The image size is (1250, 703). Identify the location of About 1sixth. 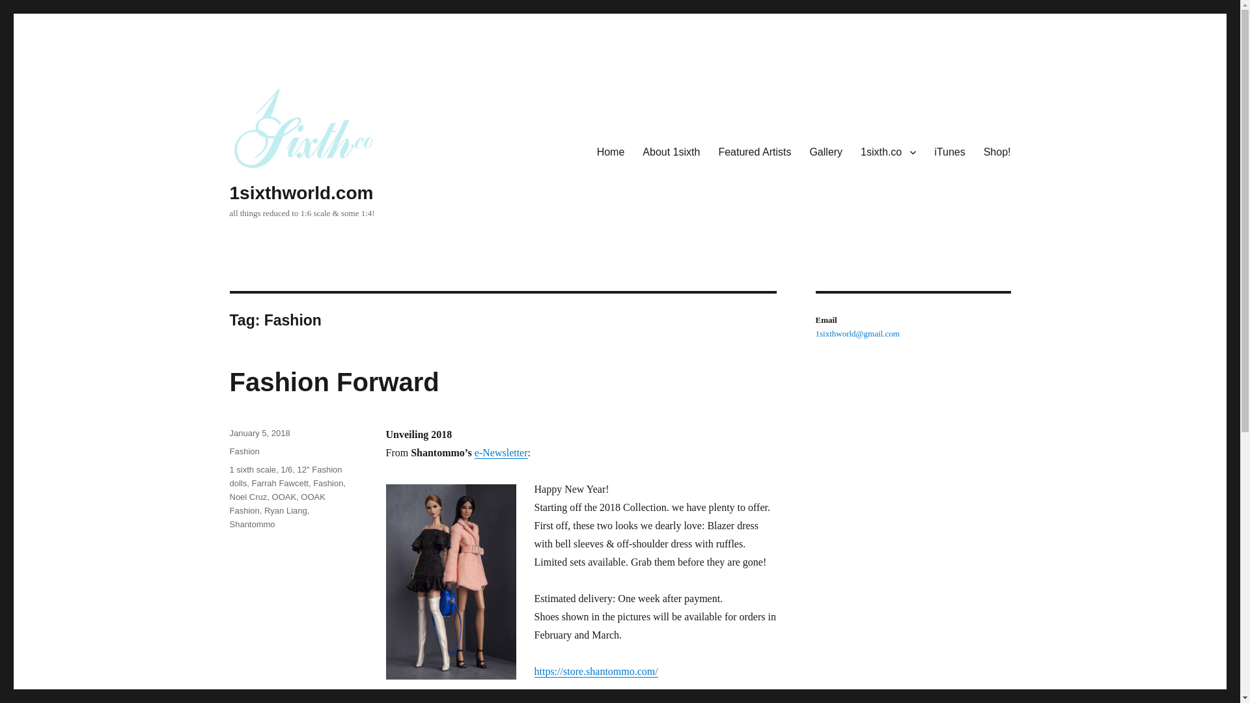
(671, 152).